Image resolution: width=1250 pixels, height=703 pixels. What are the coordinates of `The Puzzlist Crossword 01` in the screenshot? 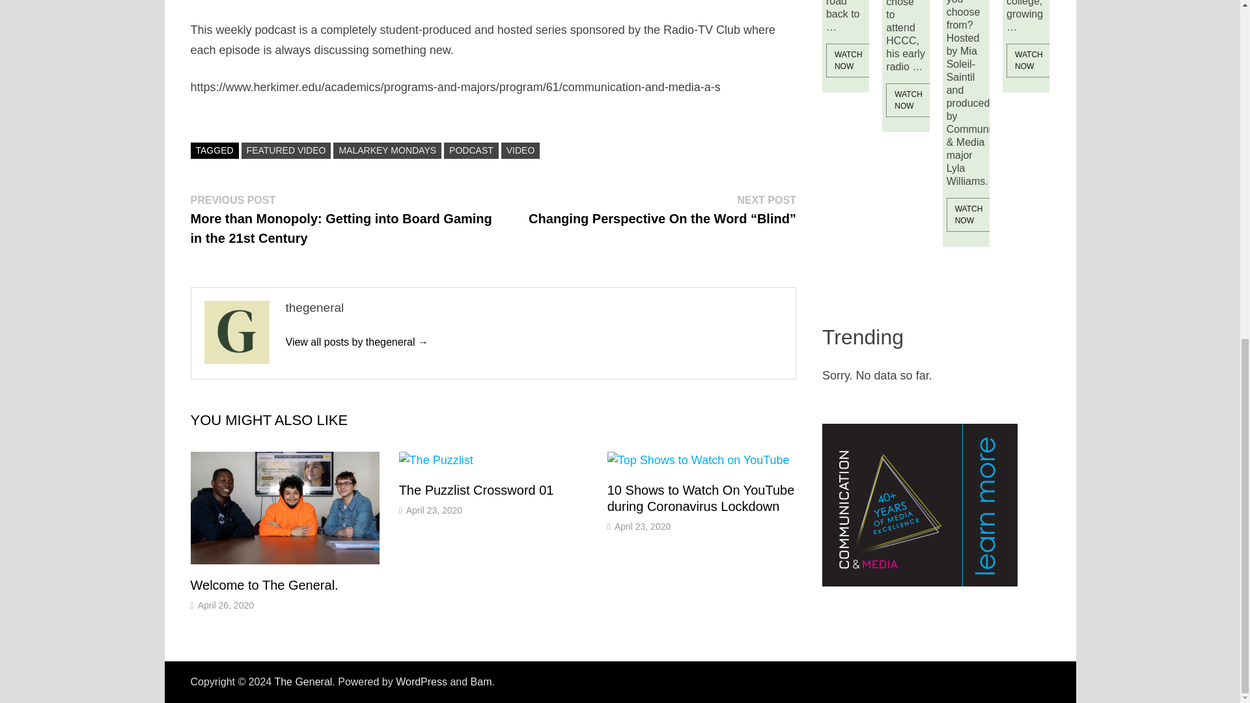 It's located at (476, 489).